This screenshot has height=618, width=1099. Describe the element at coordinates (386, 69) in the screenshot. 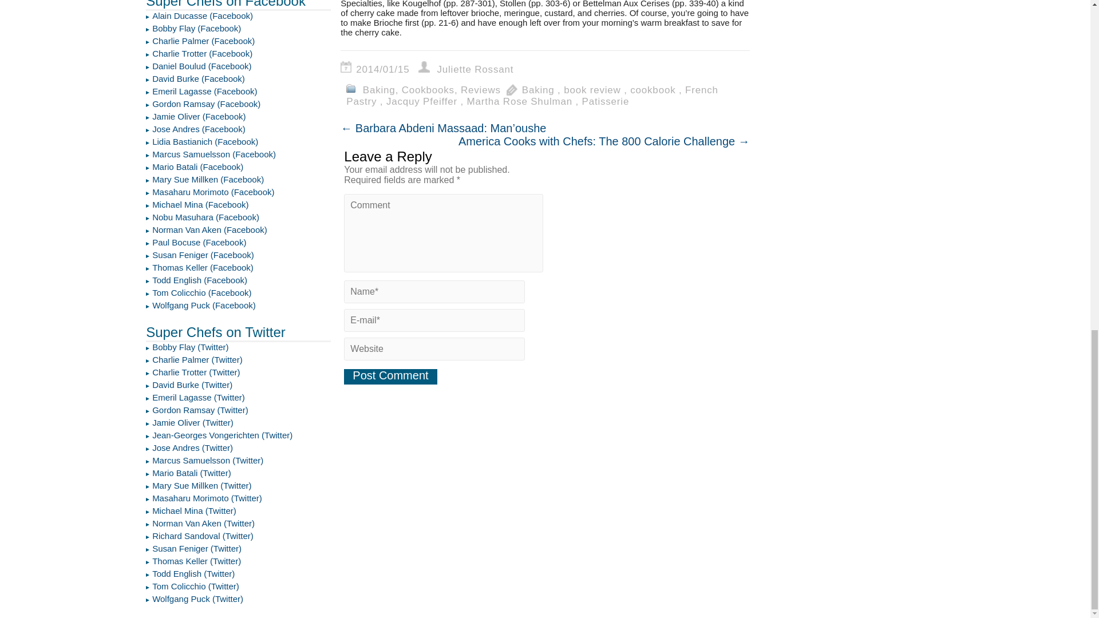

I see `09:15` at that location.